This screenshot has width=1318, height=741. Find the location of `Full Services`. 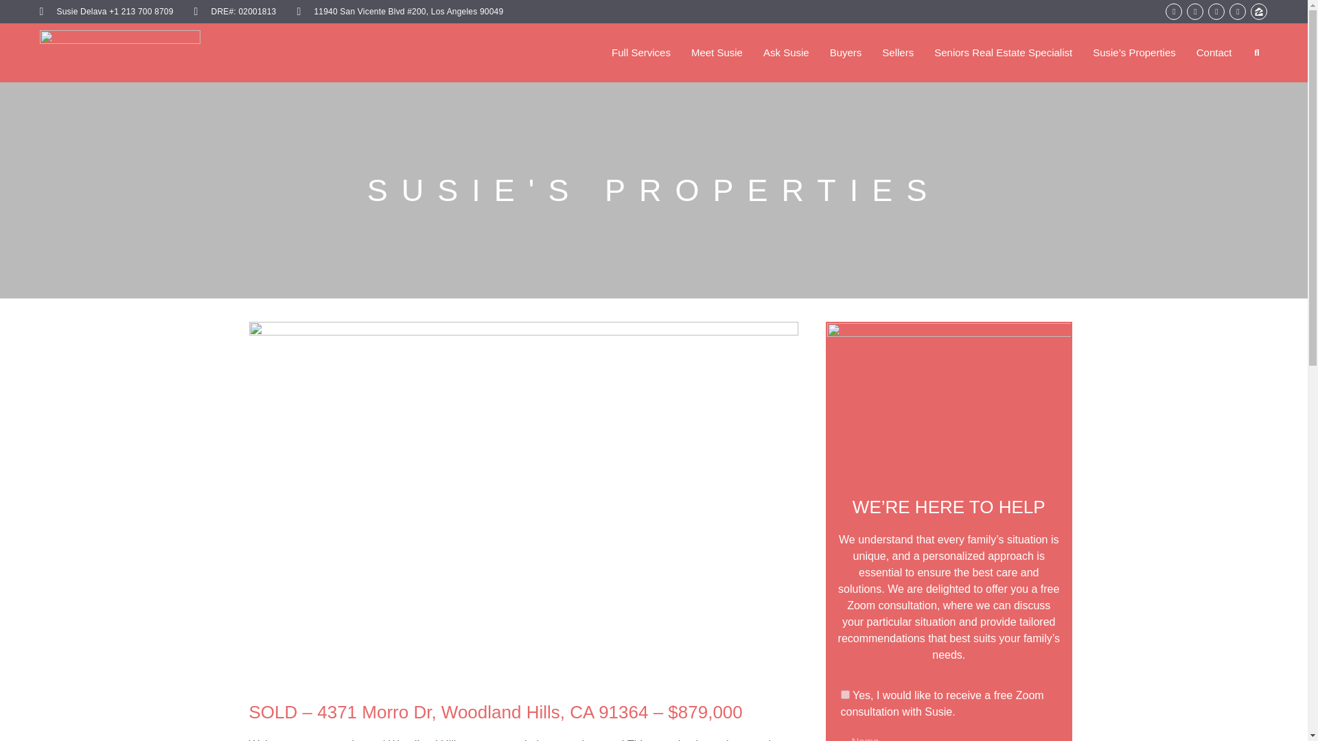

Full Services is located at coordinates (641, 53).